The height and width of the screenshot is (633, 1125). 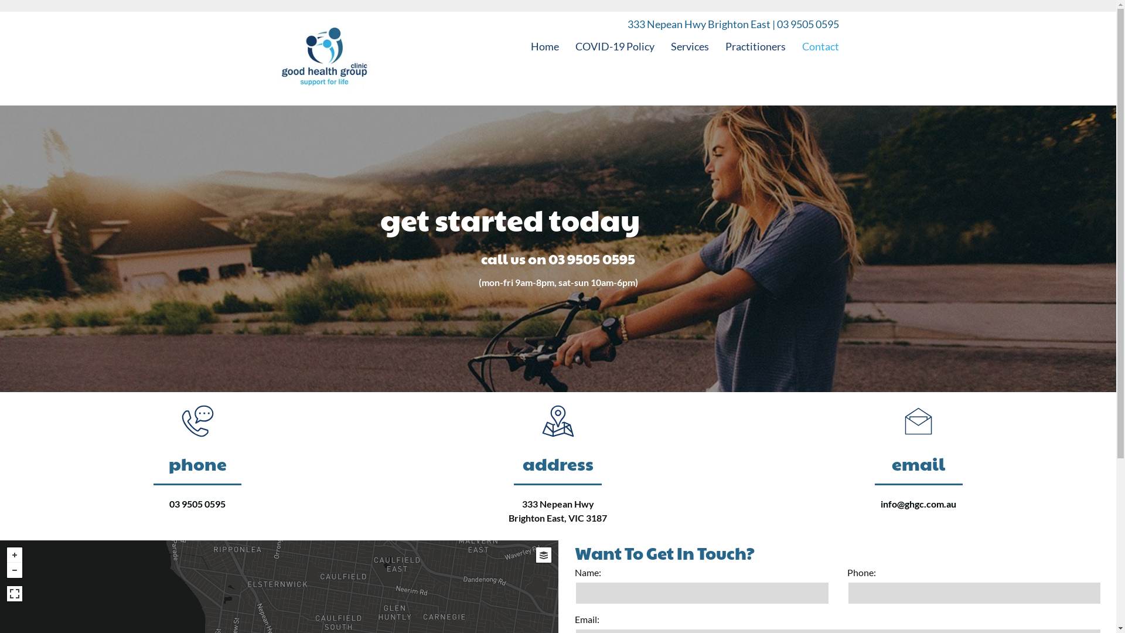 I want to click on View Fullscreen, so click(x=15, y=594).